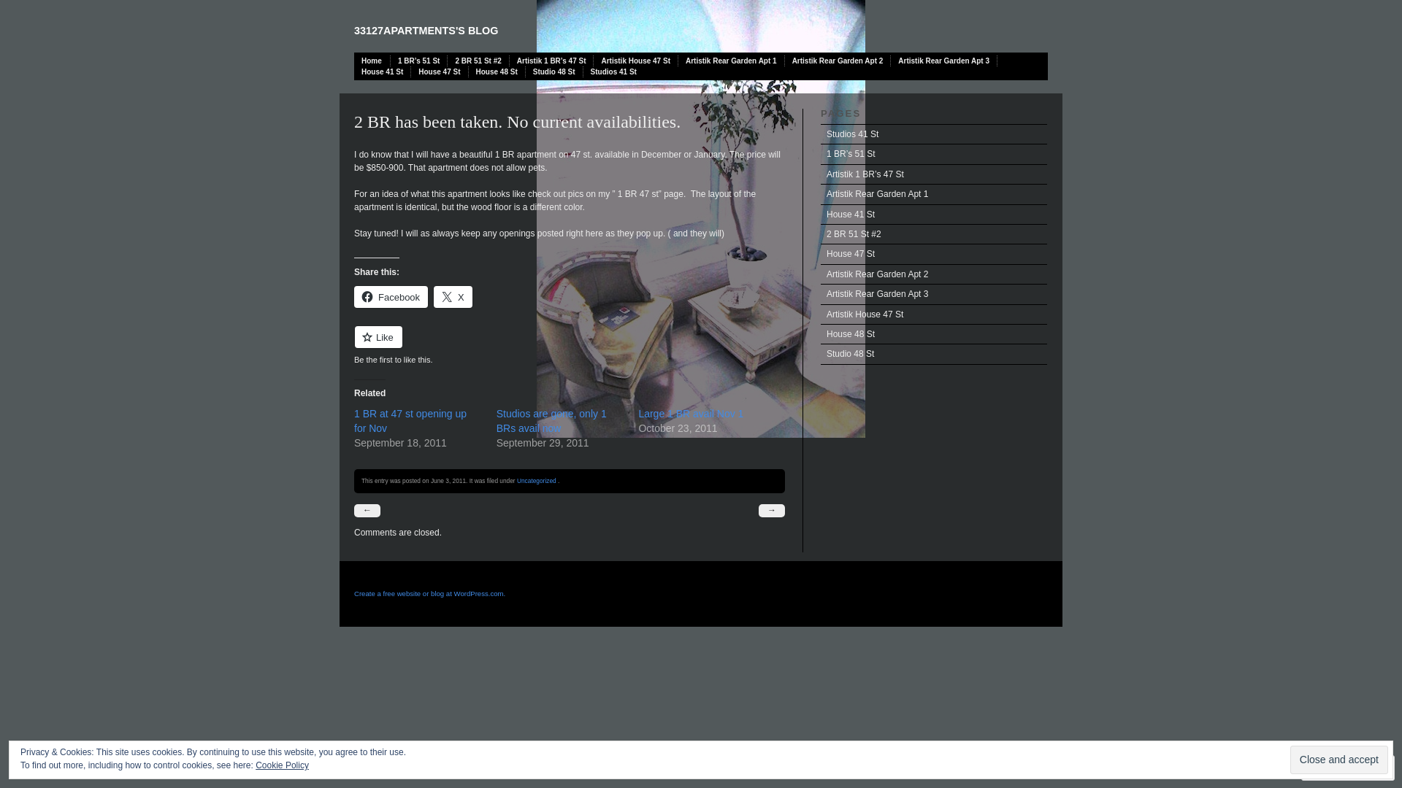  What do you see at coordinates (934, 194) in the screenshot?
I see `Artistik Rear Garden Apt 1` at bounding box center [934, 194].